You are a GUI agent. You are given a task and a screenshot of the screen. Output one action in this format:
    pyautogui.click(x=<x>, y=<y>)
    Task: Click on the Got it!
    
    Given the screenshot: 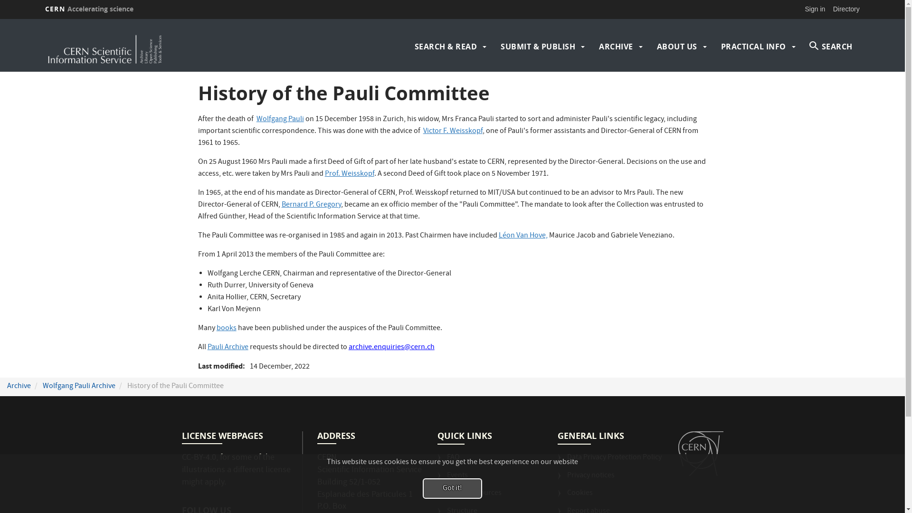 What is the action you would take?
    pyautogui.click(x=452, y=488)
    